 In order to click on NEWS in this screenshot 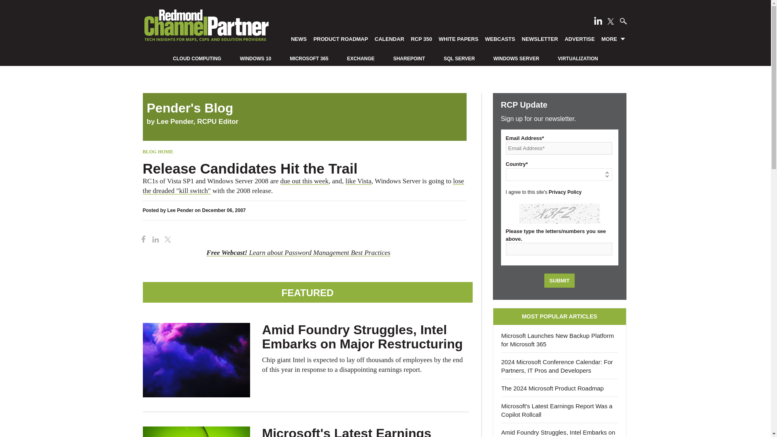, I will do `click(299, 38)`.